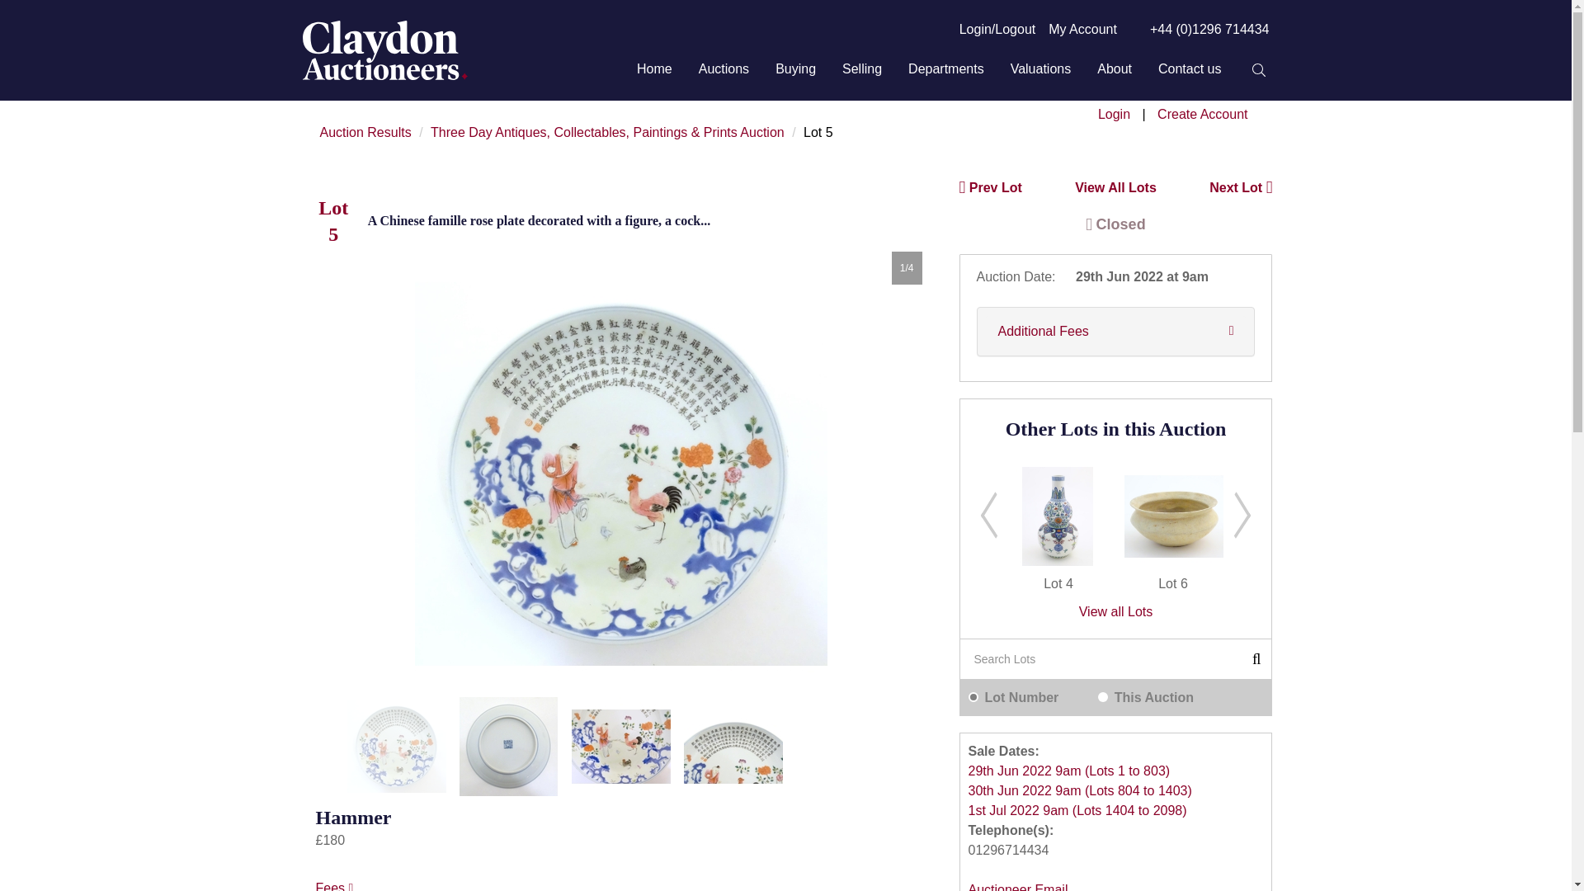  Describe the element at coordinates (1114, 114) in the screenshot. I see `Login` at that location.